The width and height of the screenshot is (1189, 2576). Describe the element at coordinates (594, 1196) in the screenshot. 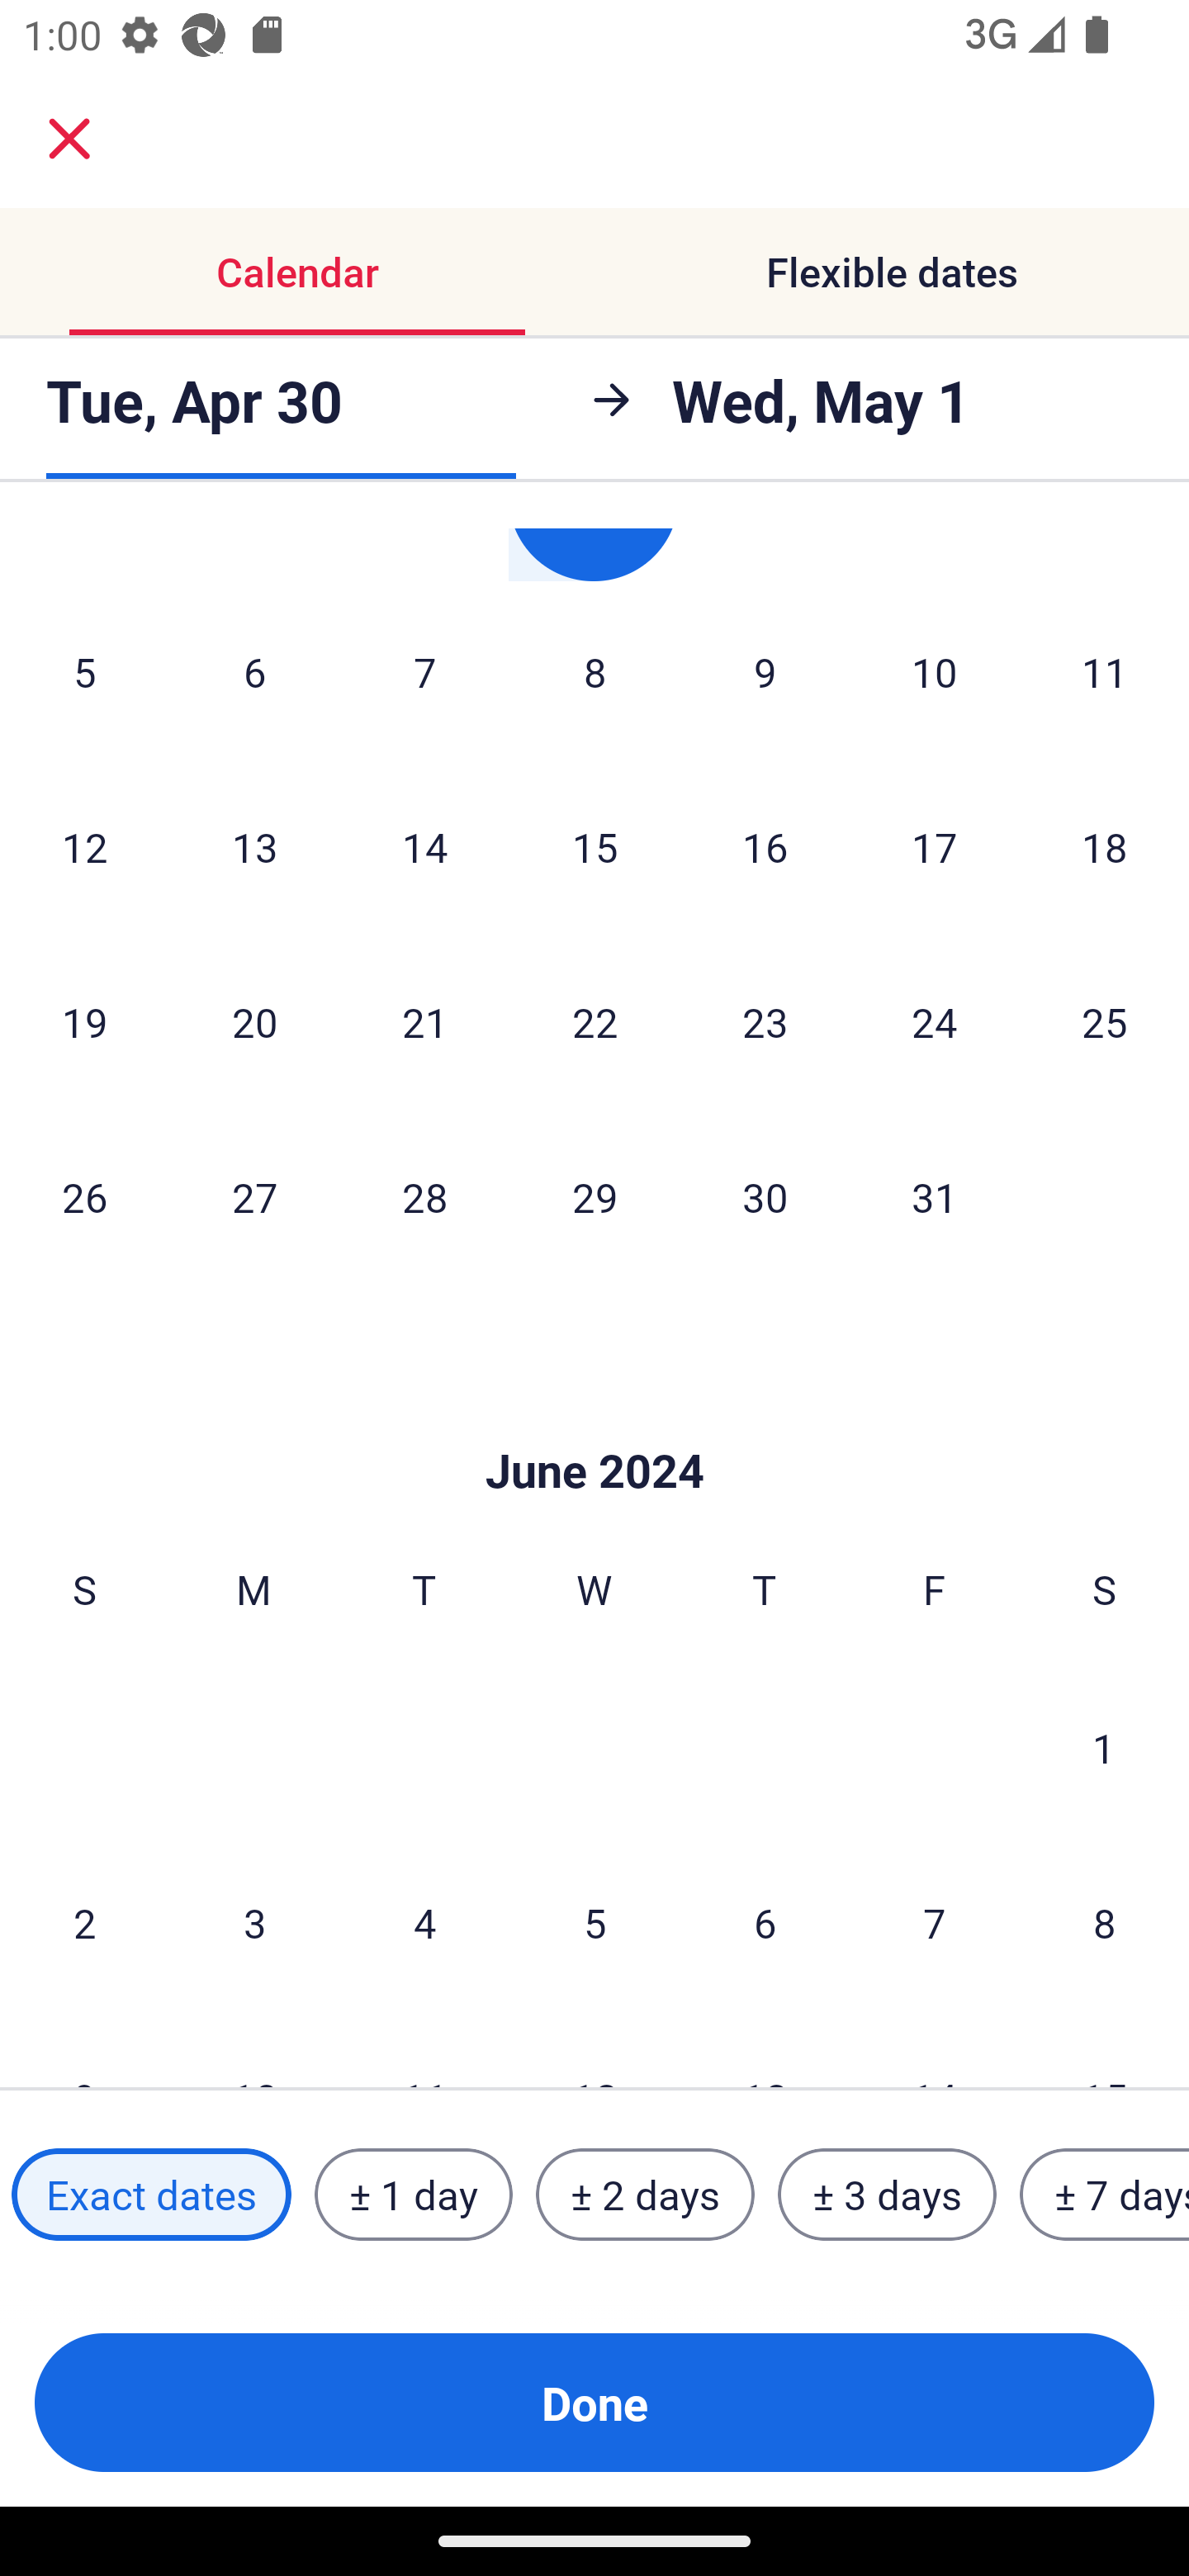

I see `29 Wednesday, May 29, 2024` at that location.